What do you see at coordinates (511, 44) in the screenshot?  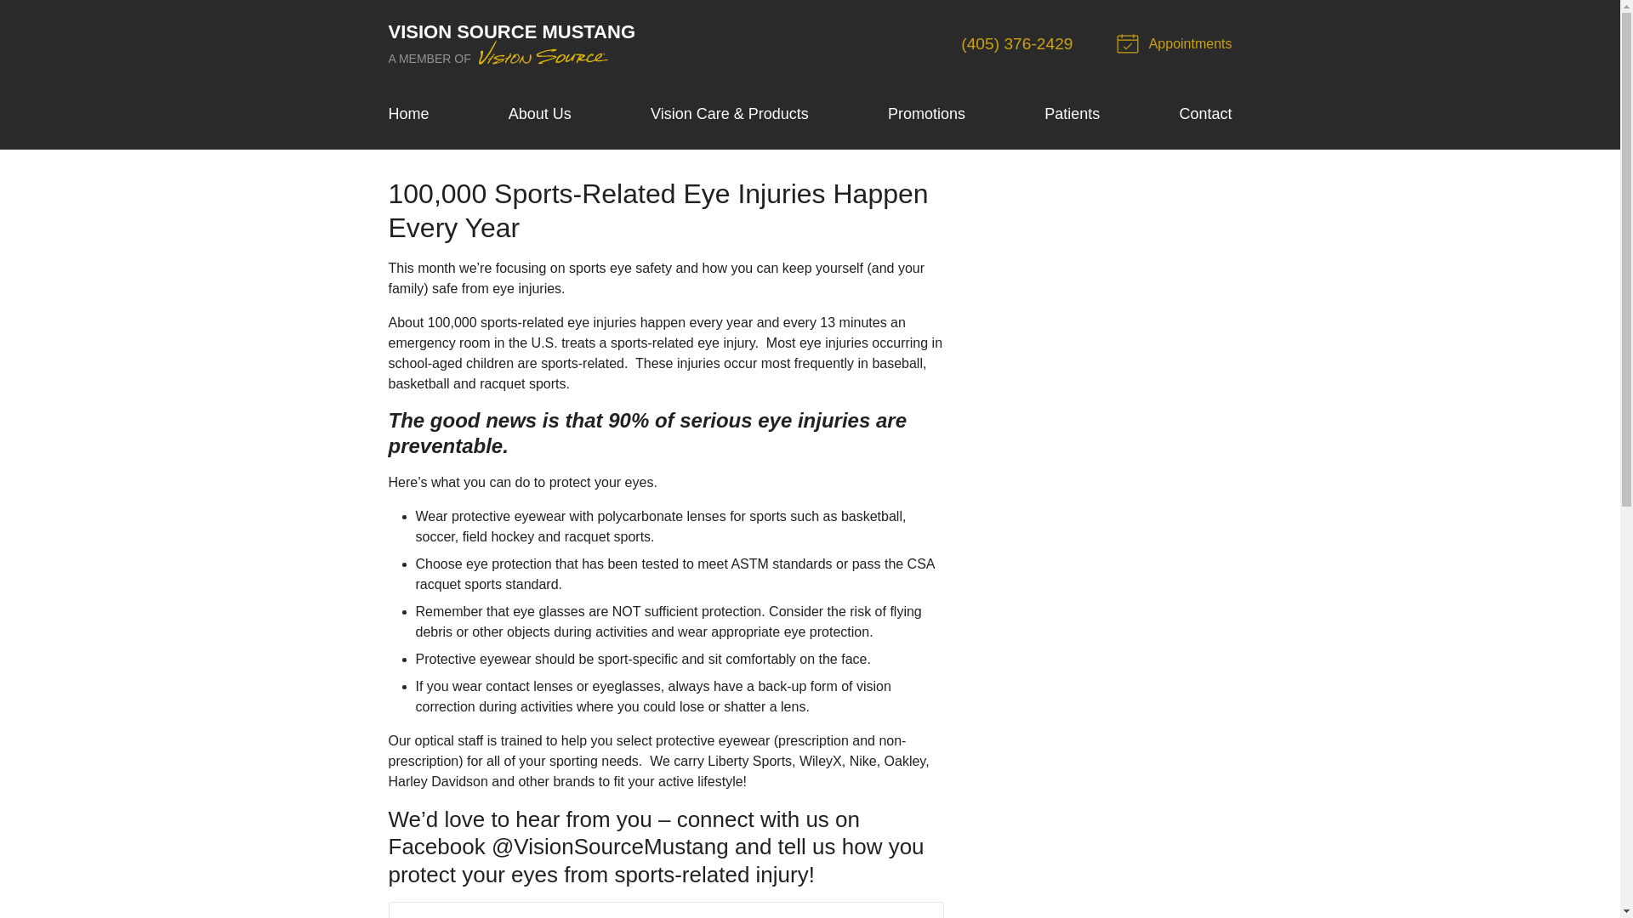 I see `Home` at bounding box center [511, 44].